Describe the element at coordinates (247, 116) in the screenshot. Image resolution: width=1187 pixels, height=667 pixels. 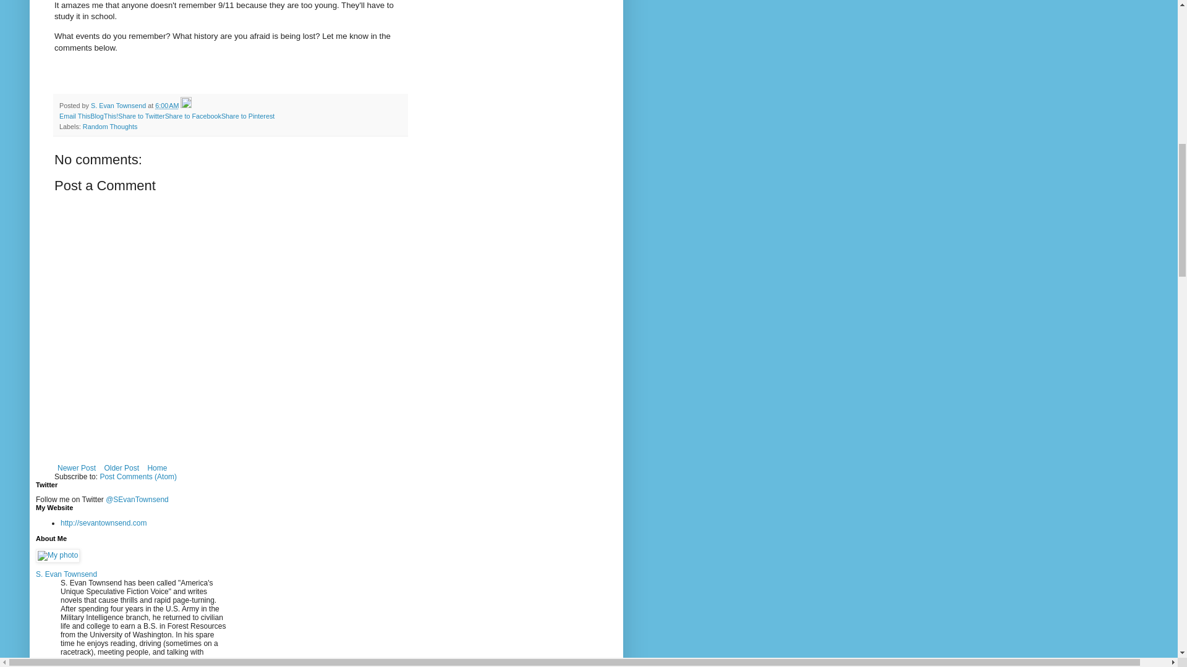
I see `Share to Pinterest` at that location.